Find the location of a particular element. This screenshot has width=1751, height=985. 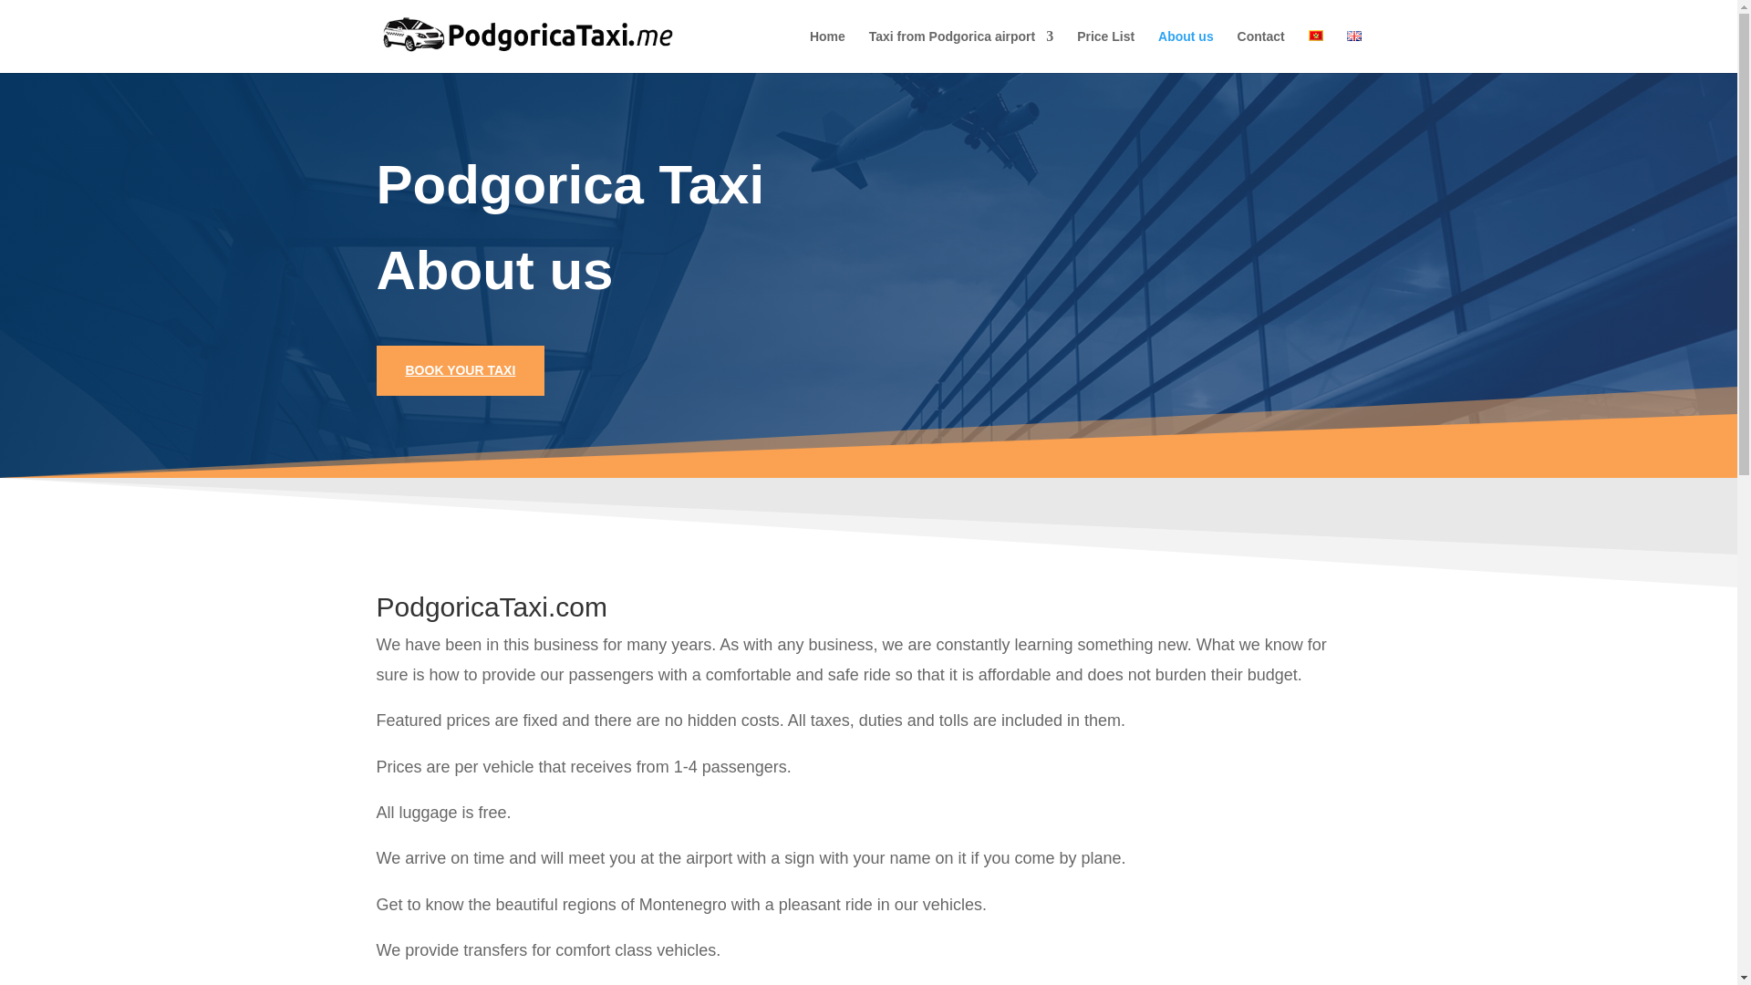

Taxi from Podgorica airport is located at coordinates (961, 51).